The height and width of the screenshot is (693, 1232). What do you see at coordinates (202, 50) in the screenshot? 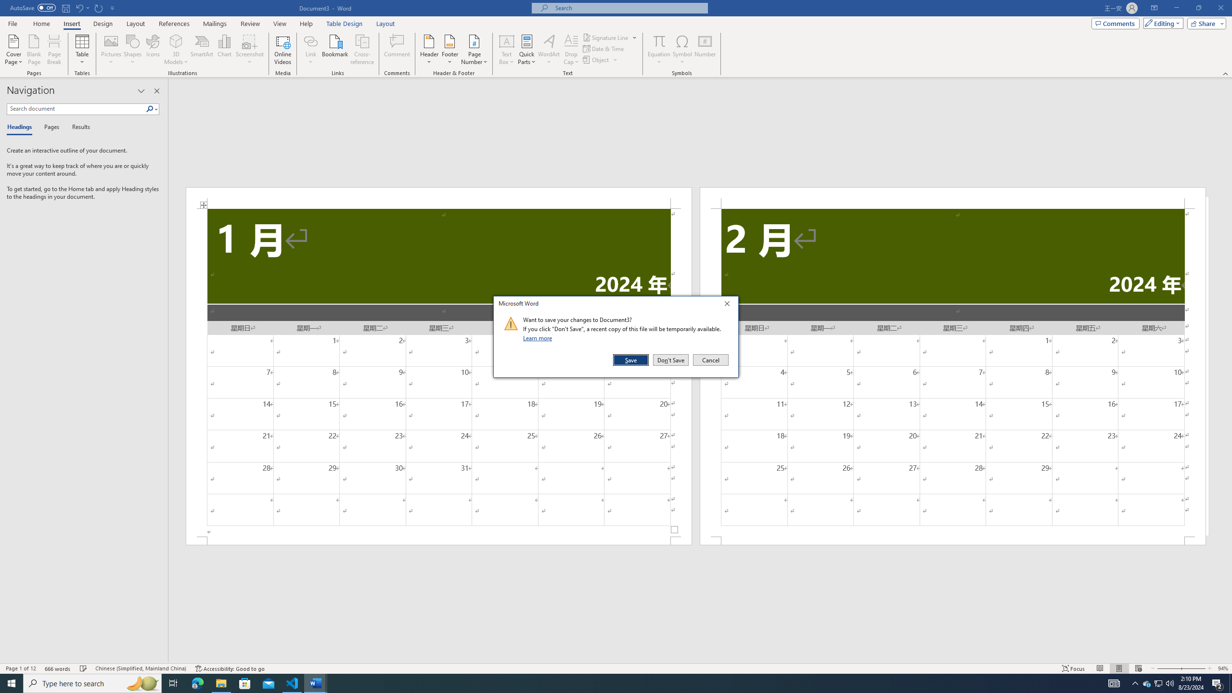
I see `SmartArt...` at bounding box center [202, 50].